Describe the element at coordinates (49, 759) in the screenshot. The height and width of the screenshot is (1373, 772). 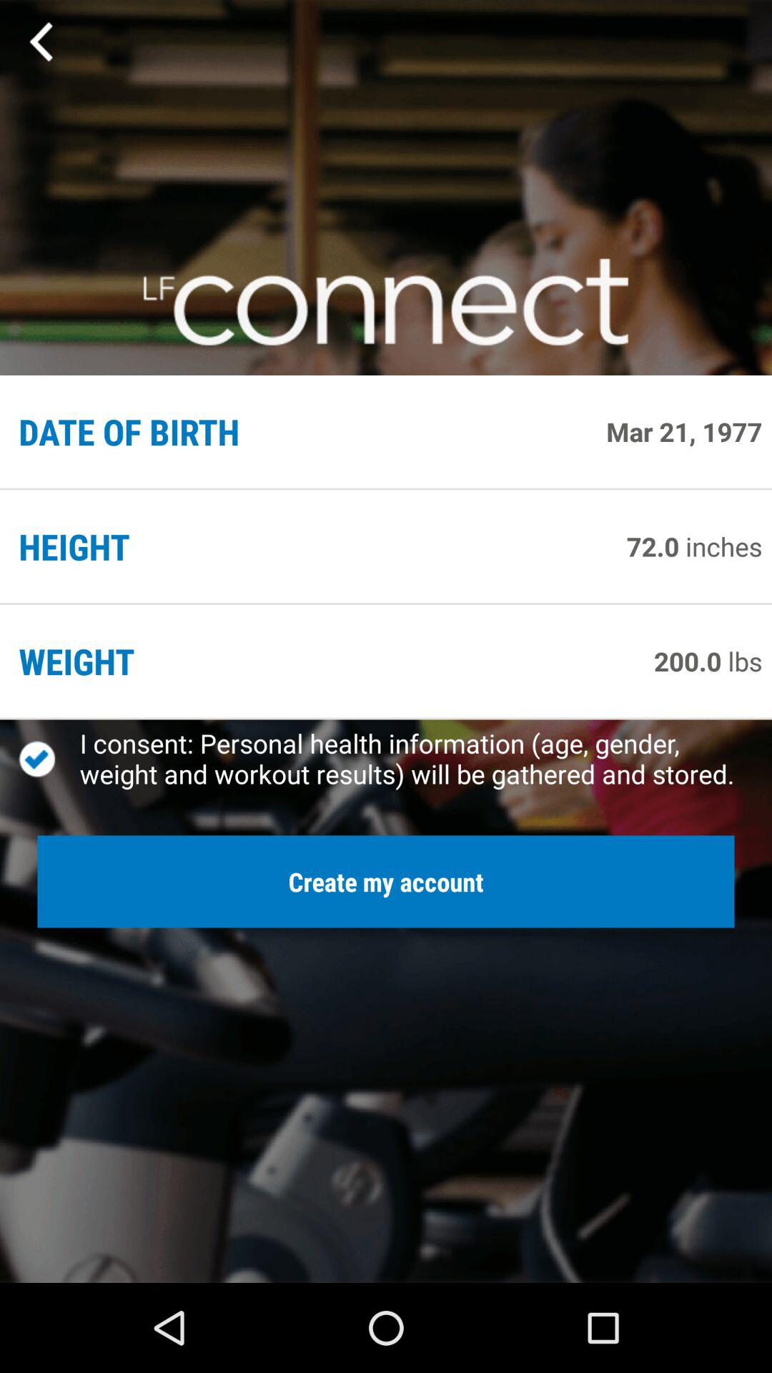
I see `press app to the left of the i consent personal` at that location.